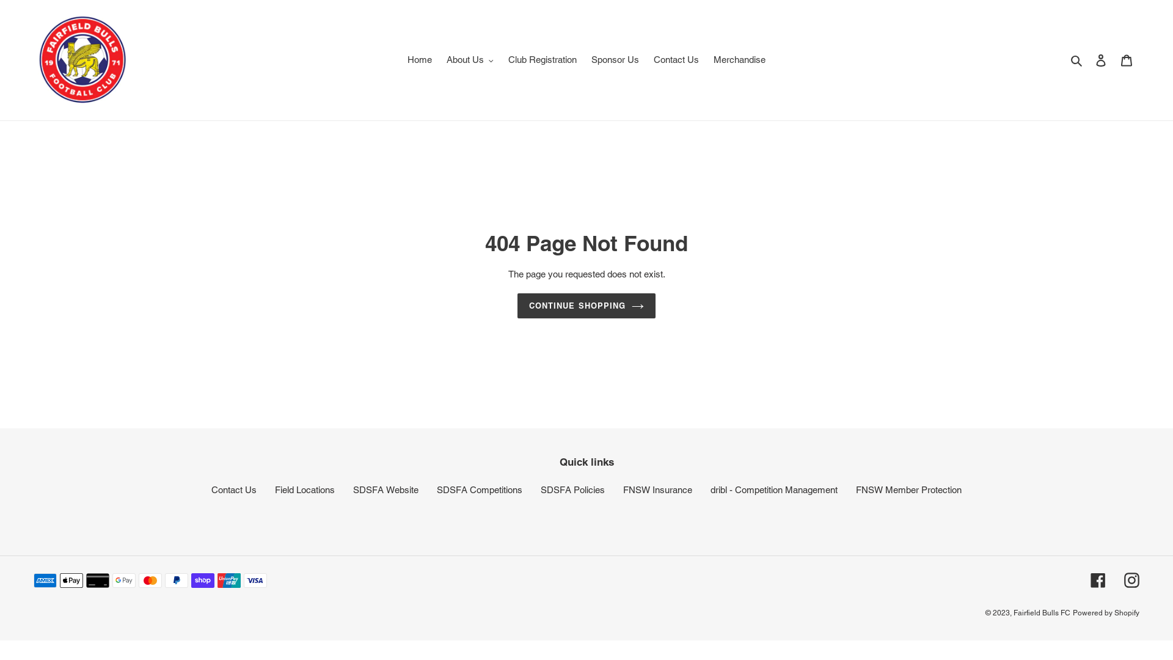  What do you see at coordinates (586, 306) in the screenshot?
I see `CONTINUE SHOPPING` at bounding box center [586, 306].